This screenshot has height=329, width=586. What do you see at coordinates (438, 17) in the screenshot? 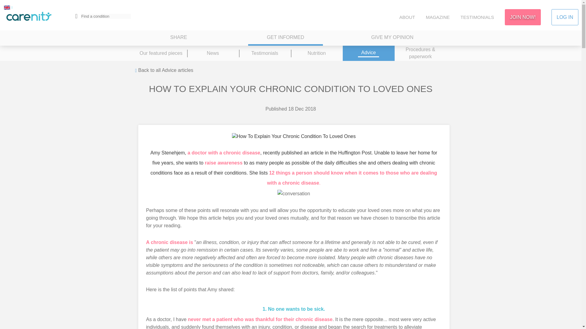
I see `MAGAZINE` at bounding box center [438, 17].